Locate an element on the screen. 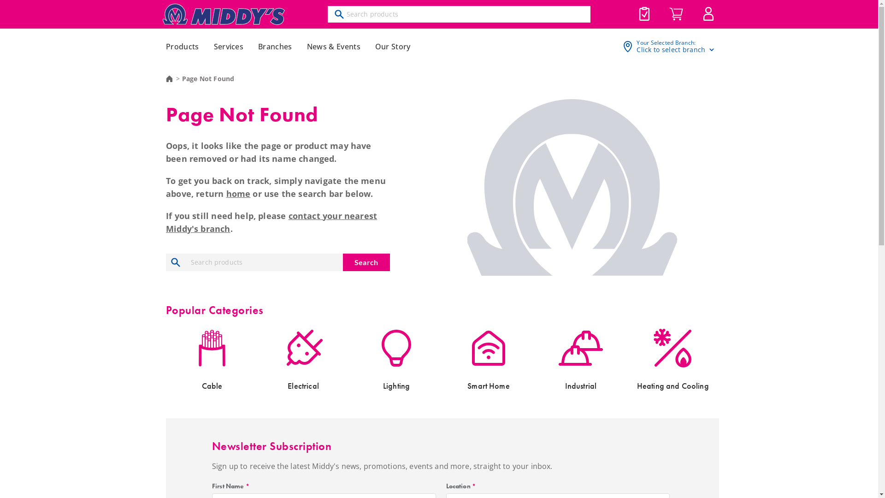  Electrical  is located at coordinates (304, 358).